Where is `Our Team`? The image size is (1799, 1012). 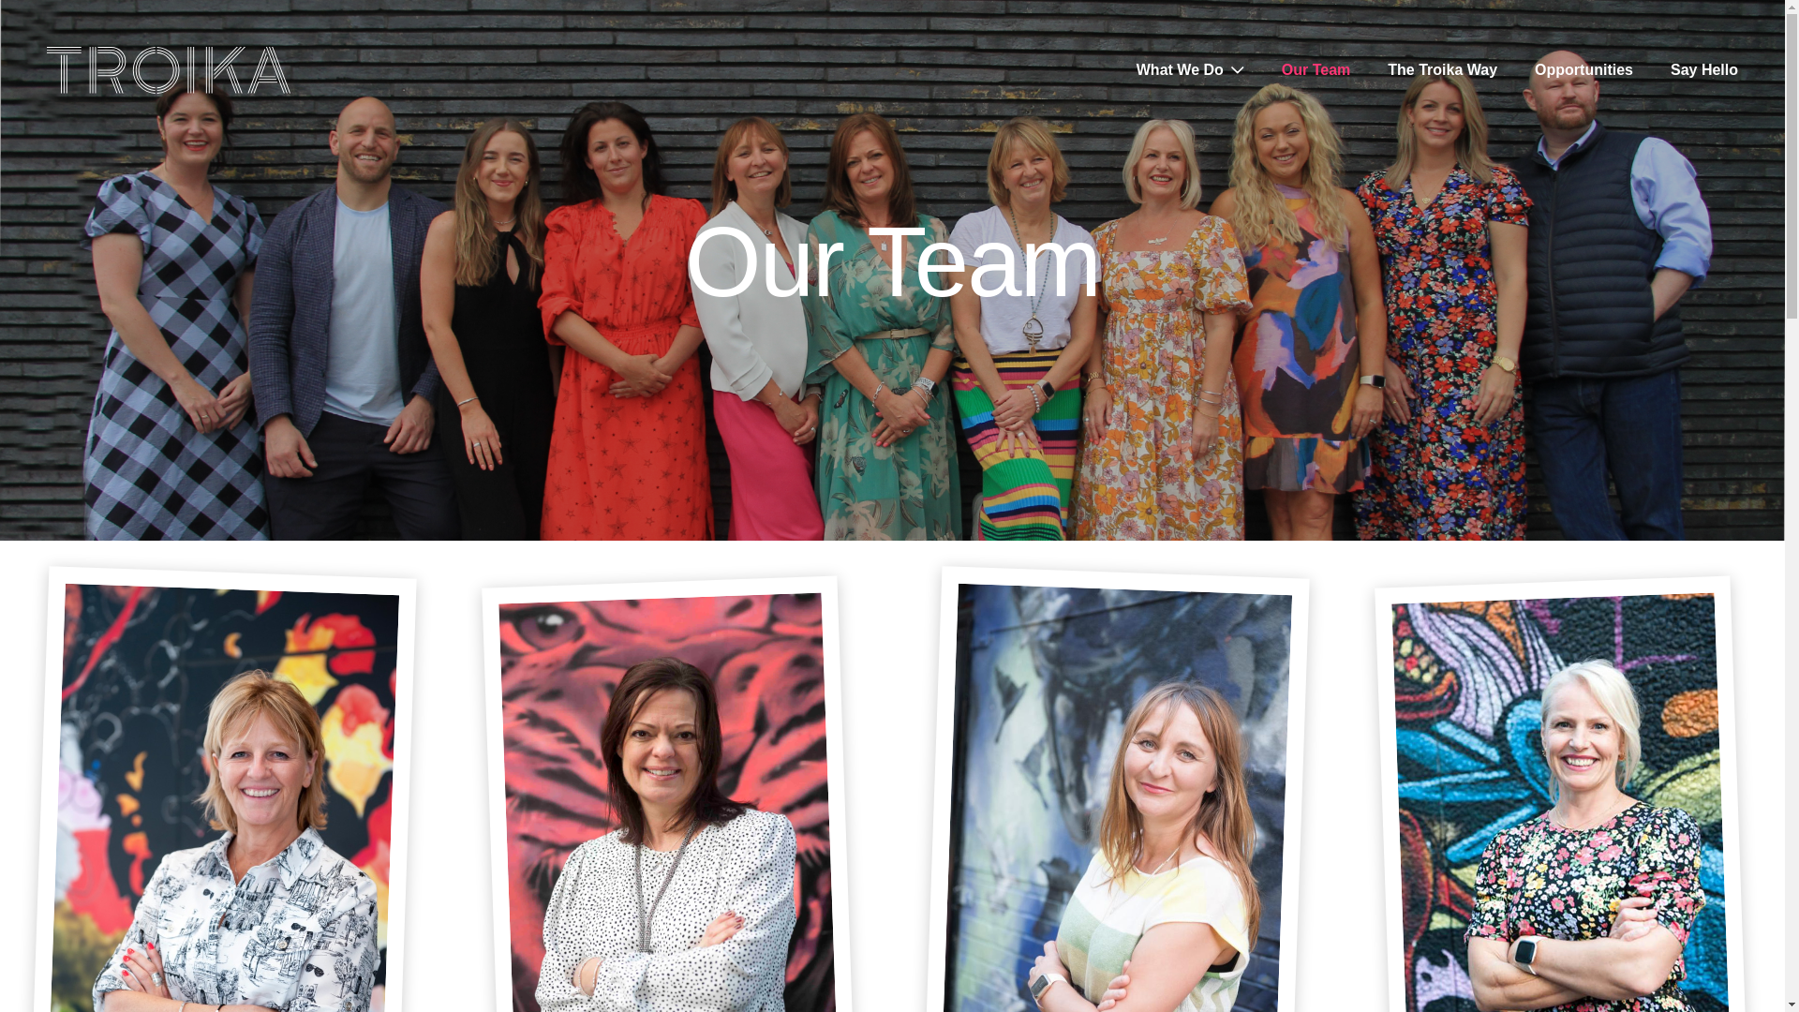
Our Team is located at coordinates (1316, 69).